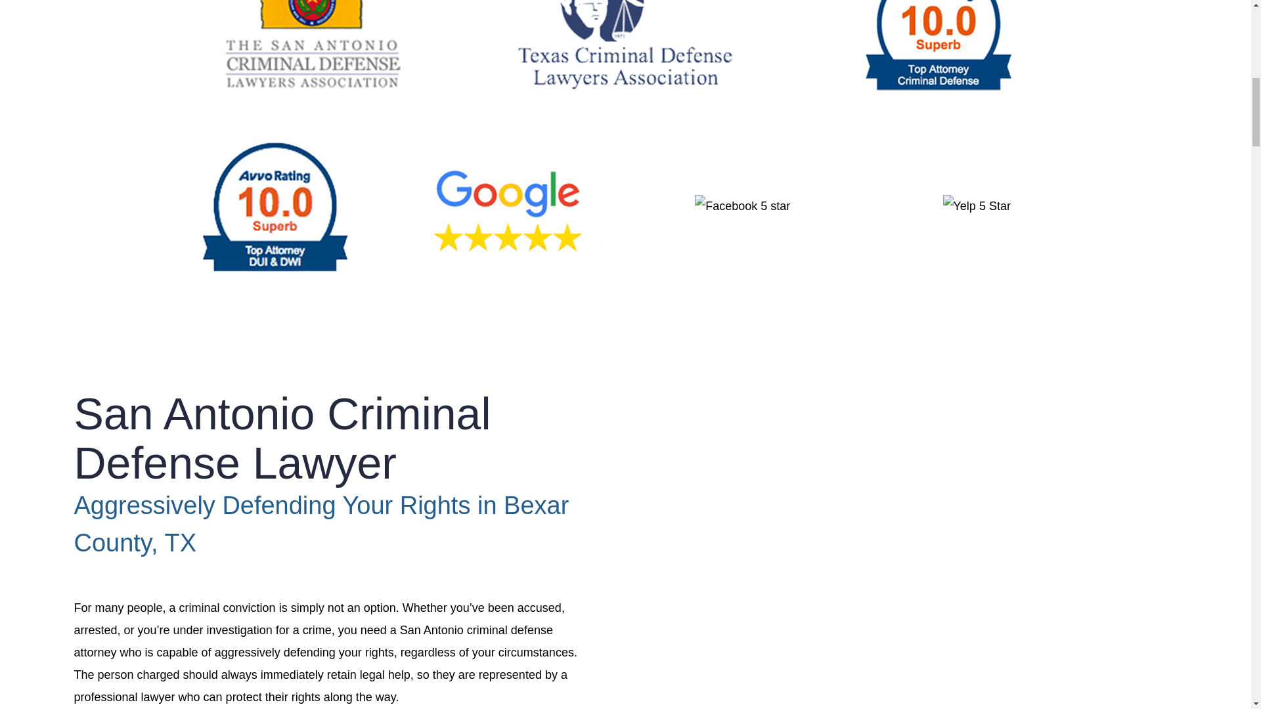 The image size is (1261, 709). I want to click on San Antonio Criminal Defense Lawyers Association, so click(313, 45).